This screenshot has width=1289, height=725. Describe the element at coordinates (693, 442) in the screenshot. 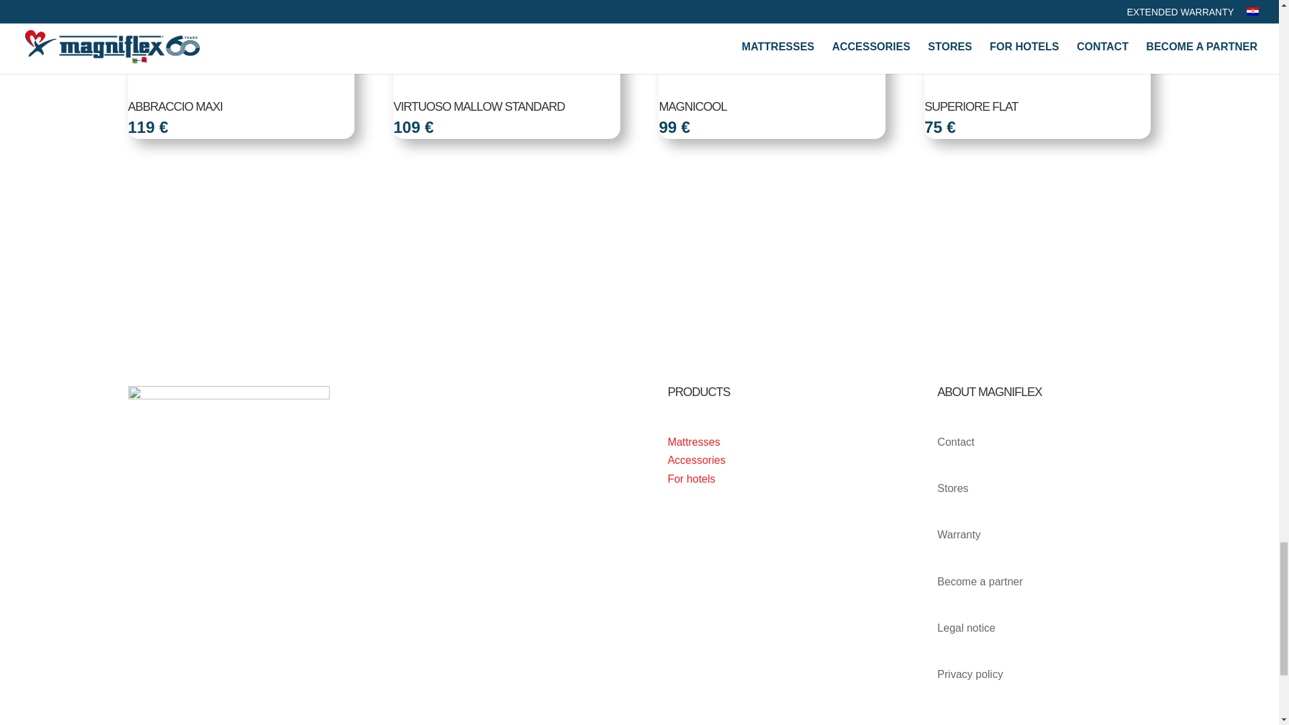

I see `Mattresses` at that location.